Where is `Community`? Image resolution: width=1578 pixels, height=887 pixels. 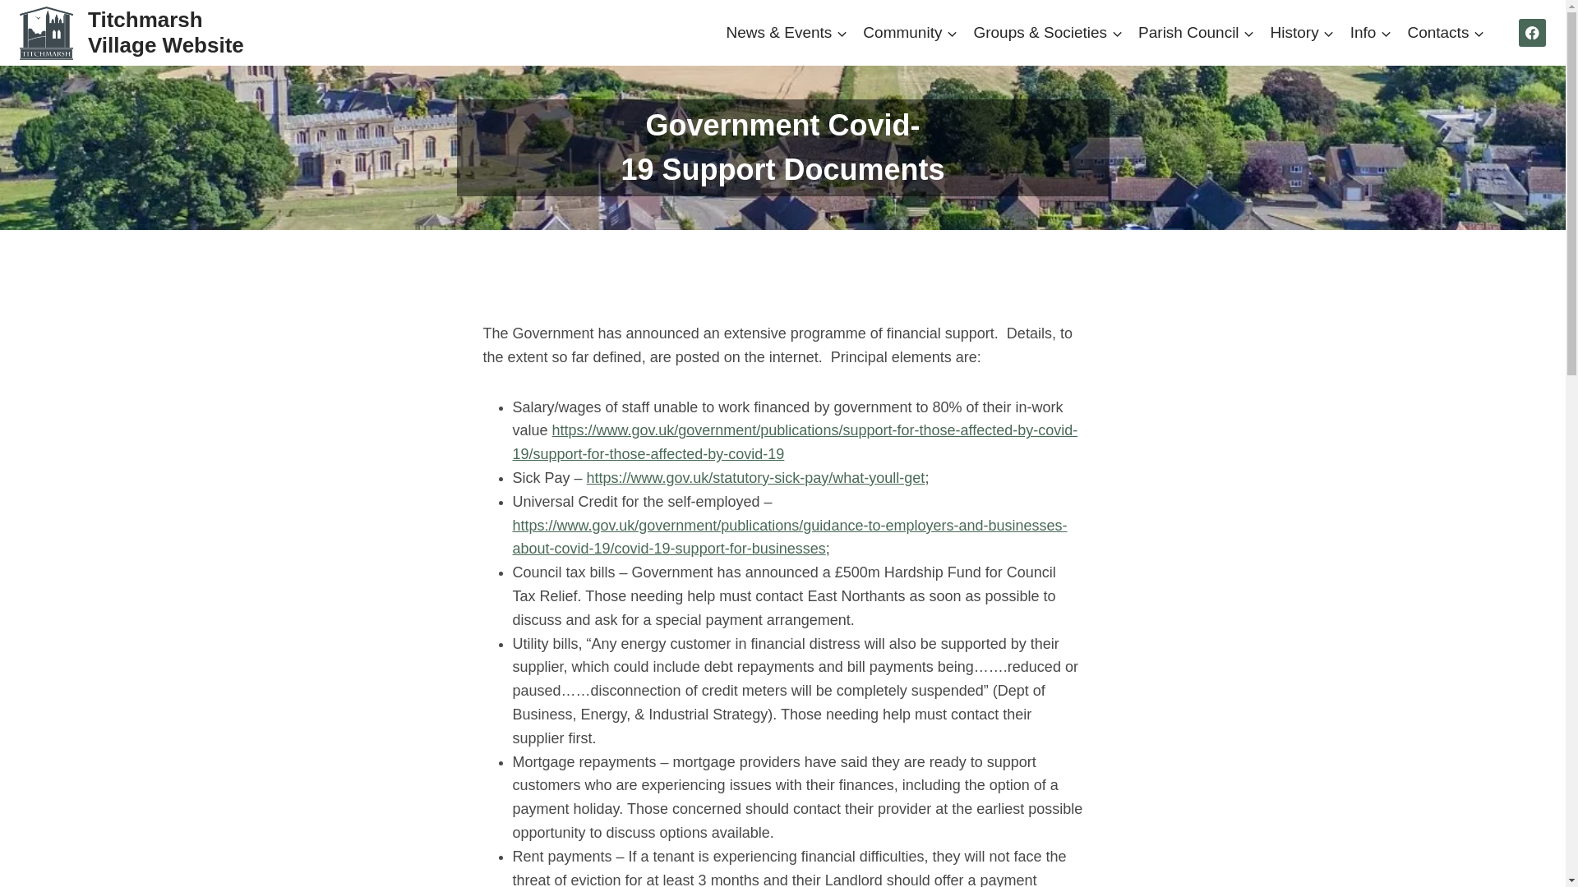 Community is located at coordinates (911, 31).